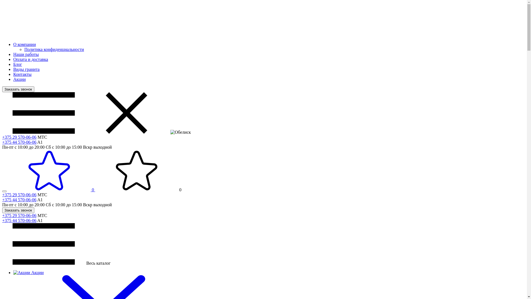 The image size is (531, 299). I want to click on 0, so click(51, 190).